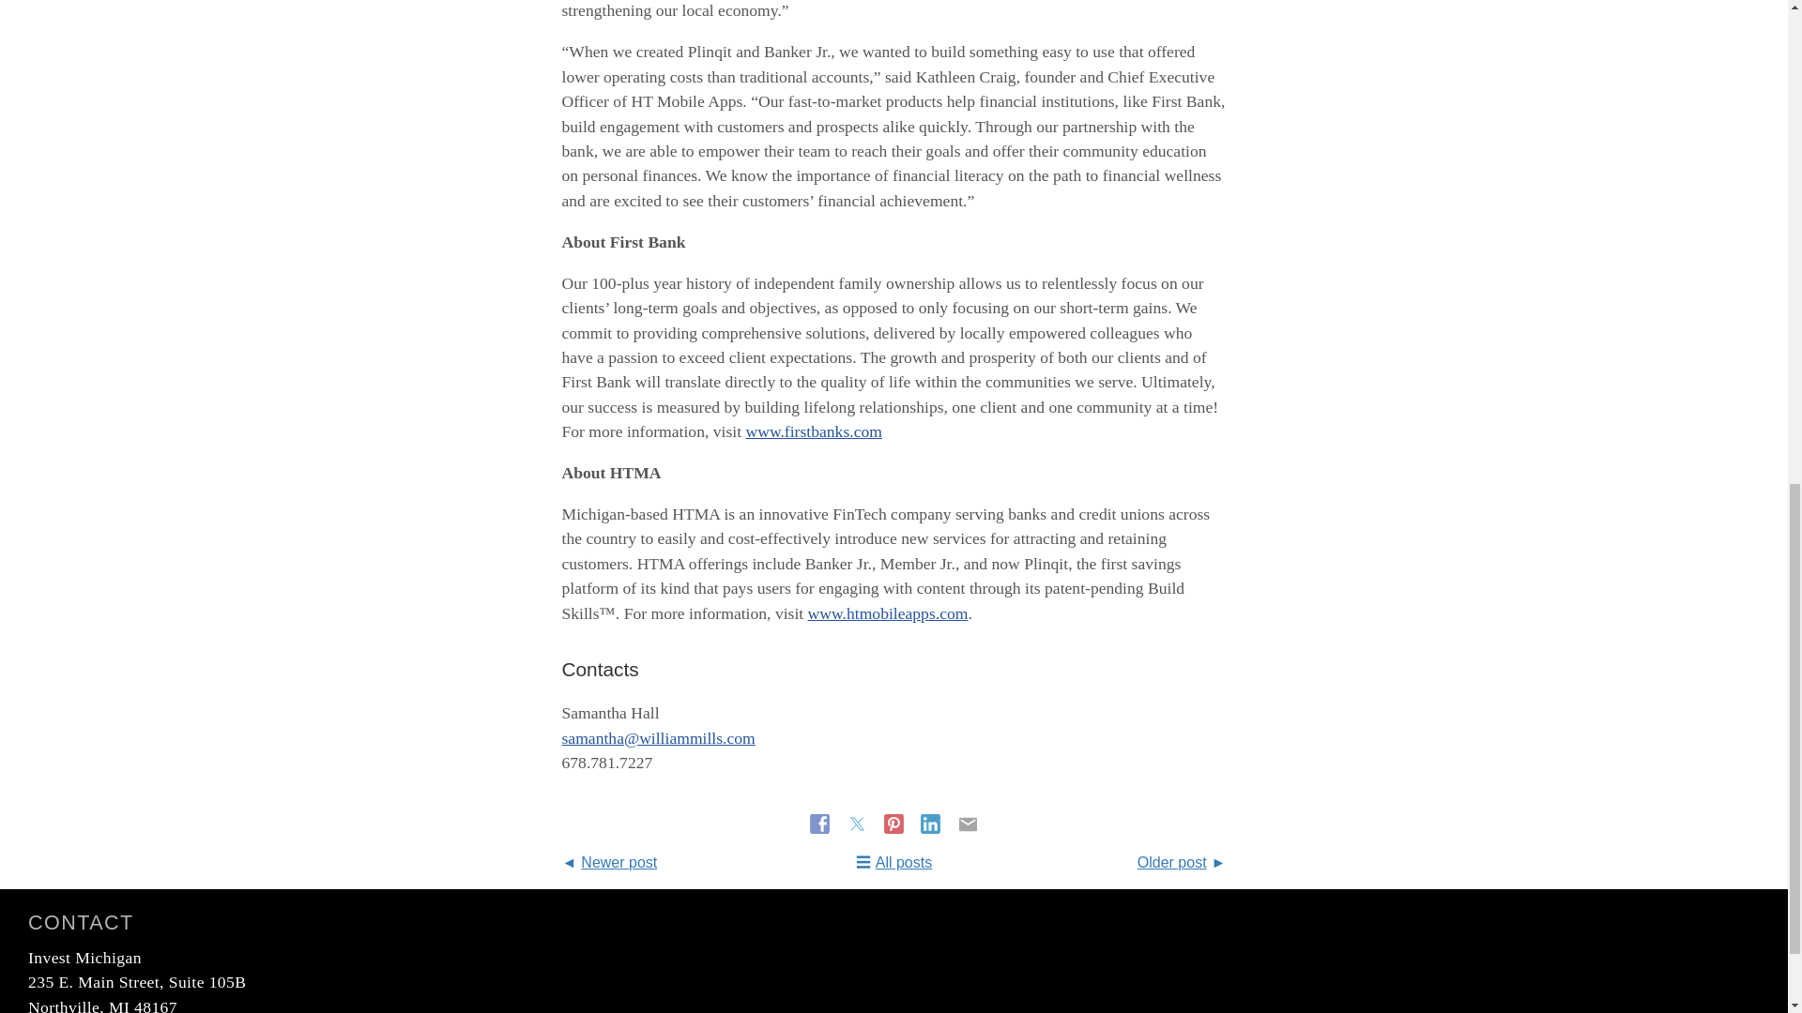  What do you see at coordinates (858, 824) in the screenshot?
I see `Tweet this` at bounding box center [858, 824].